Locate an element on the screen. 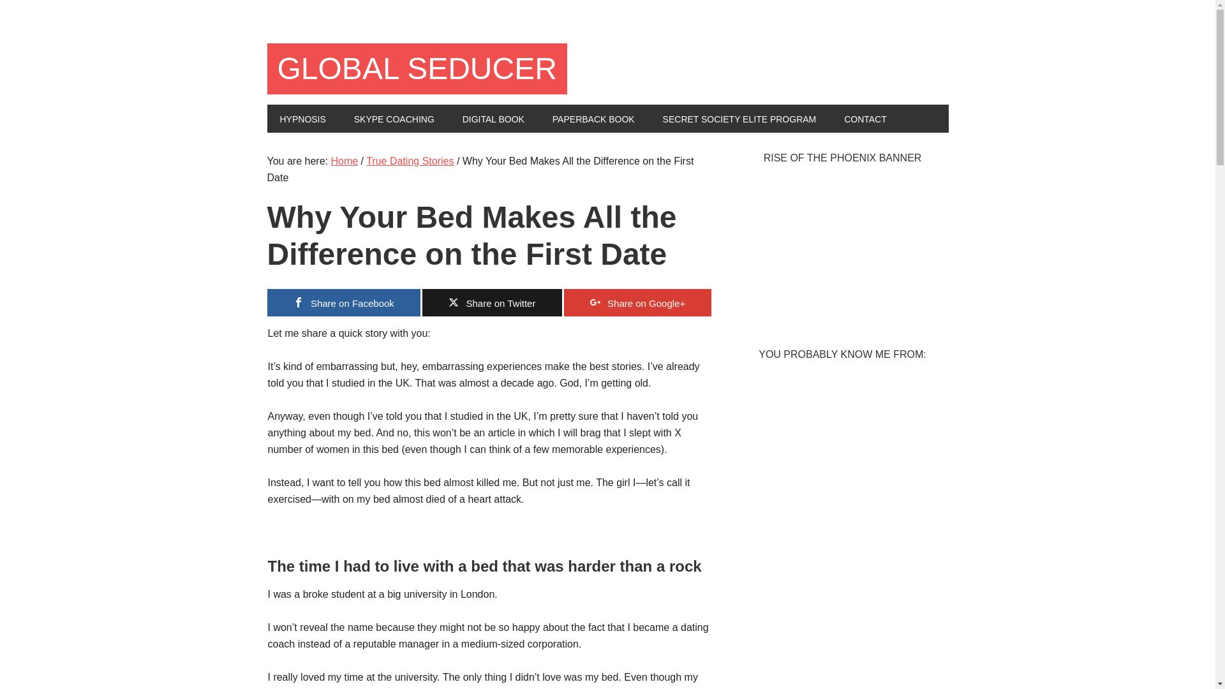 The width and height of the screenshot is (1225, 689). True Dating Stories is located at coordinates (410, 161).